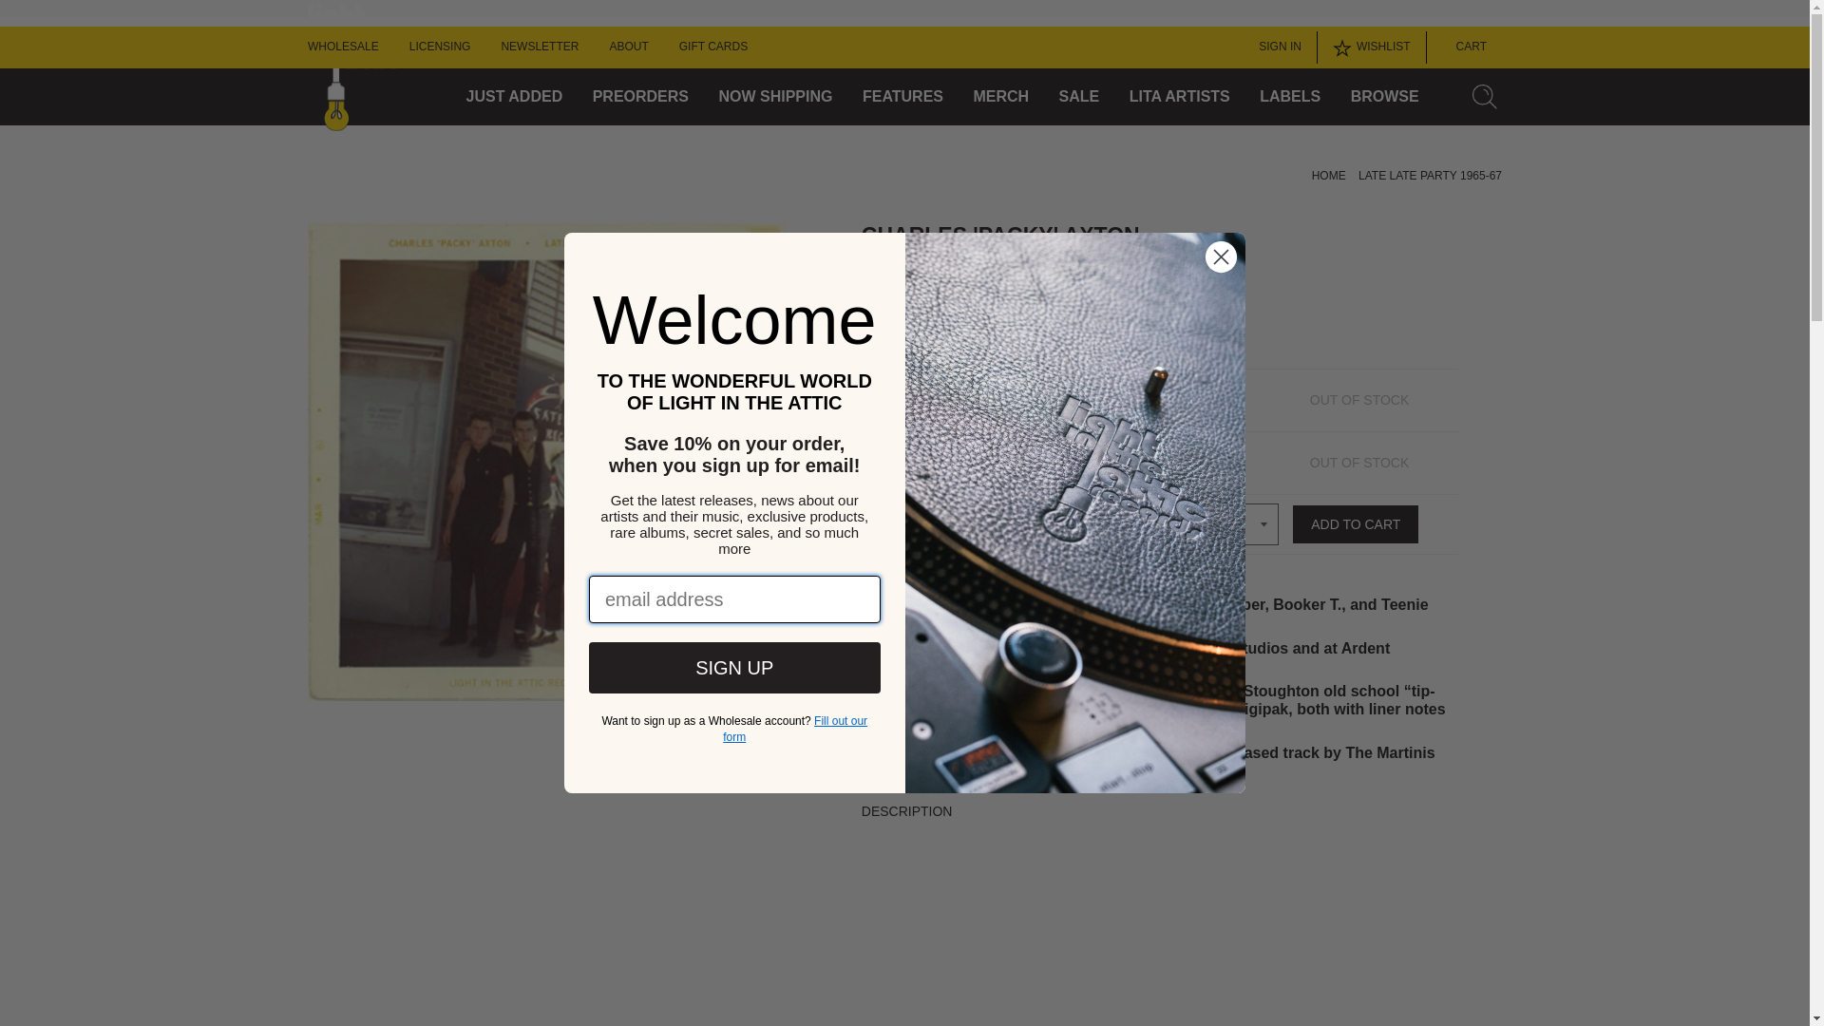  I want to click on Light in the Attic, so click(1075, 513).